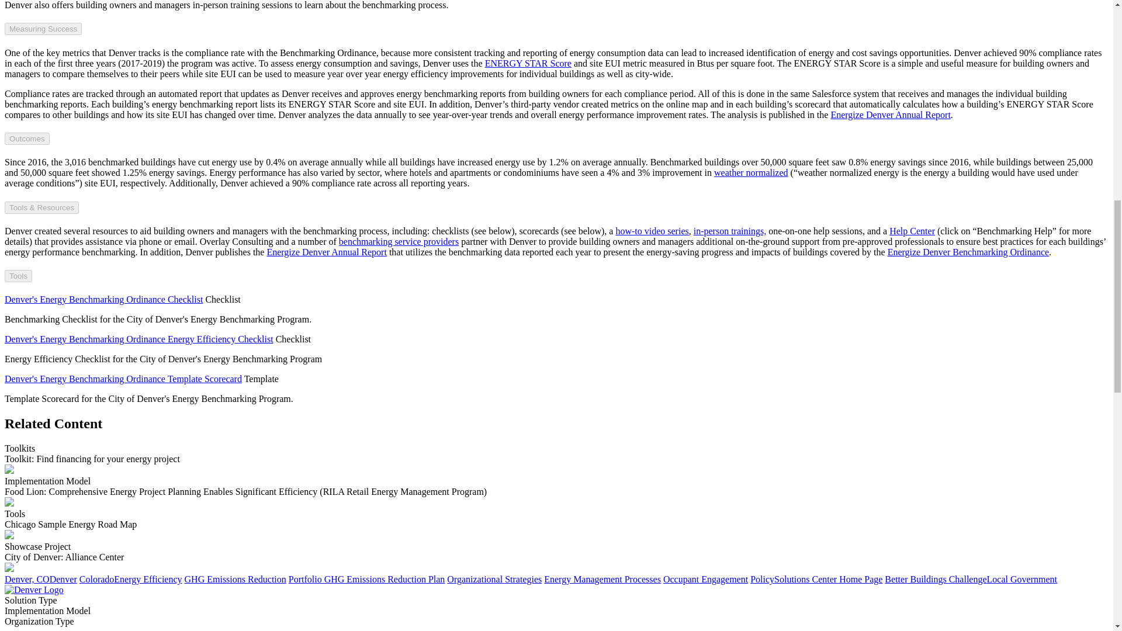 The height and width of the screenshot is (631, 1122). What do you see at coordinates (912, 230) in the screenshot?
I see `ENERGY STAR Score` at bounding box center [912, 230].